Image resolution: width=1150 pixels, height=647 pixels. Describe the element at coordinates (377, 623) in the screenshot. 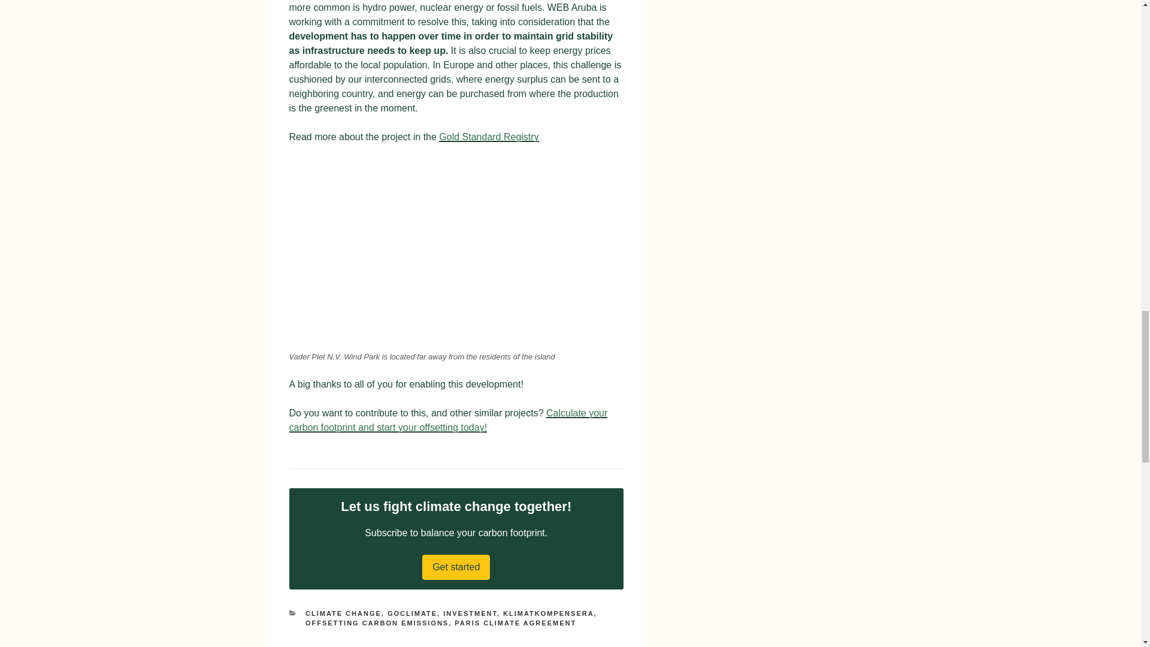

I see `OFFSETTING CARBON EMISSIONS` at that location.